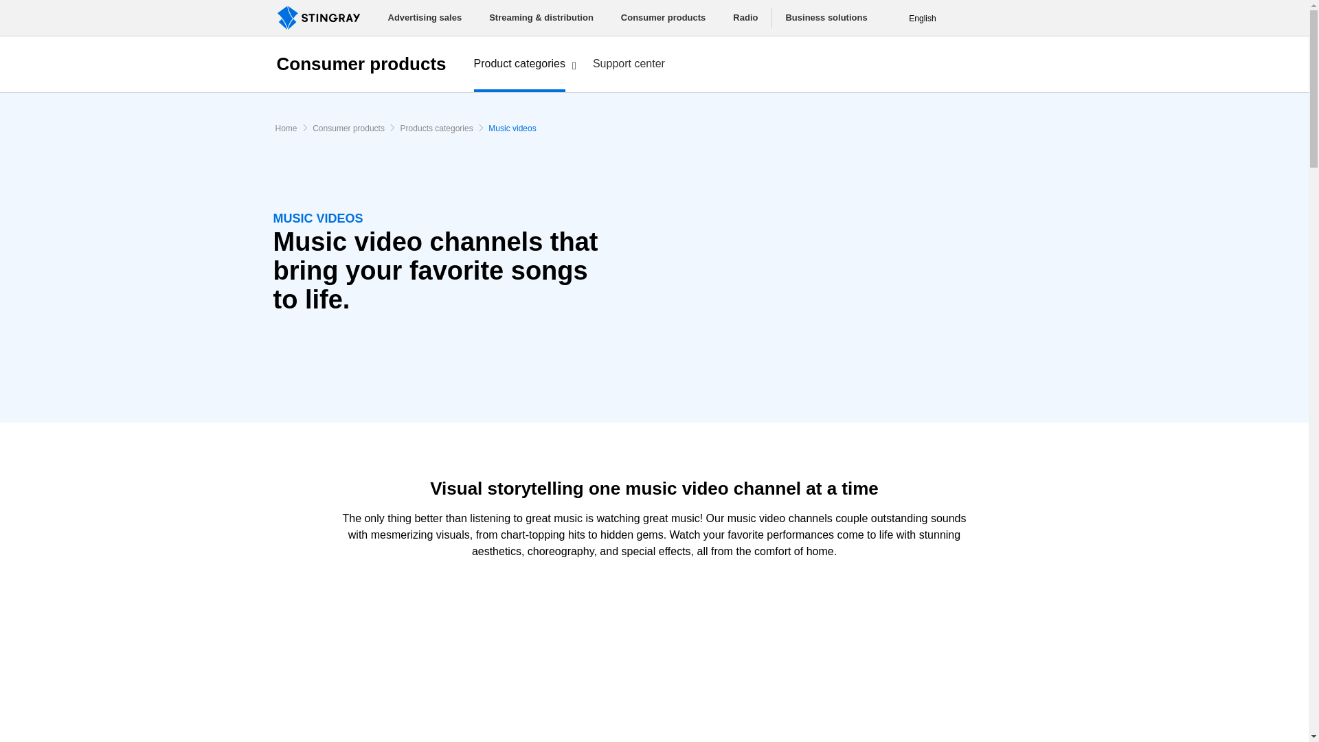  I want to click on Radio, so click(745, 18).